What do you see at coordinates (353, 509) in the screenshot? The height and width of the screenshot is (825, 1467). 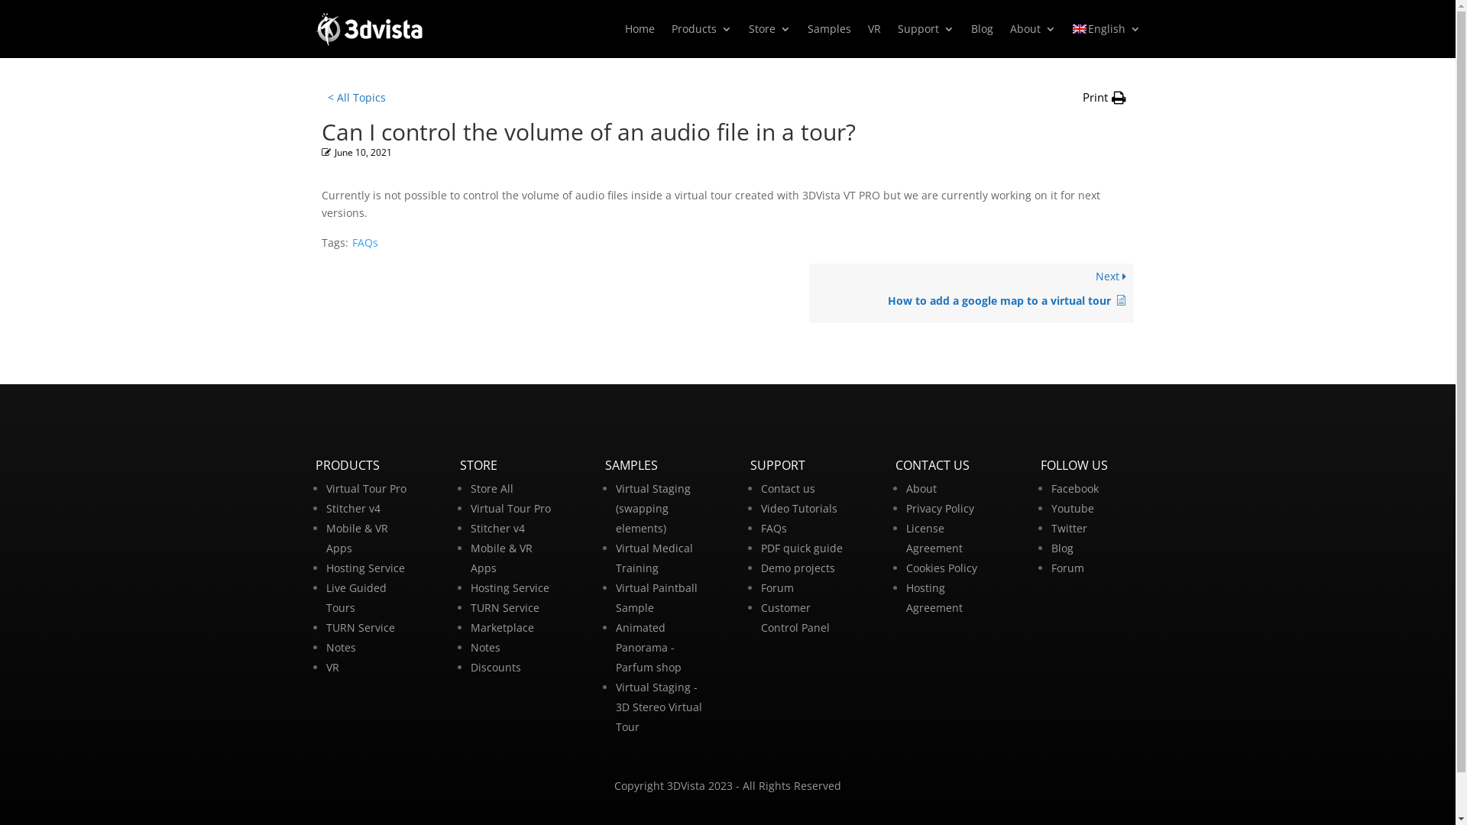 I see `Stitcher v4` at bounding box center [353, 509].